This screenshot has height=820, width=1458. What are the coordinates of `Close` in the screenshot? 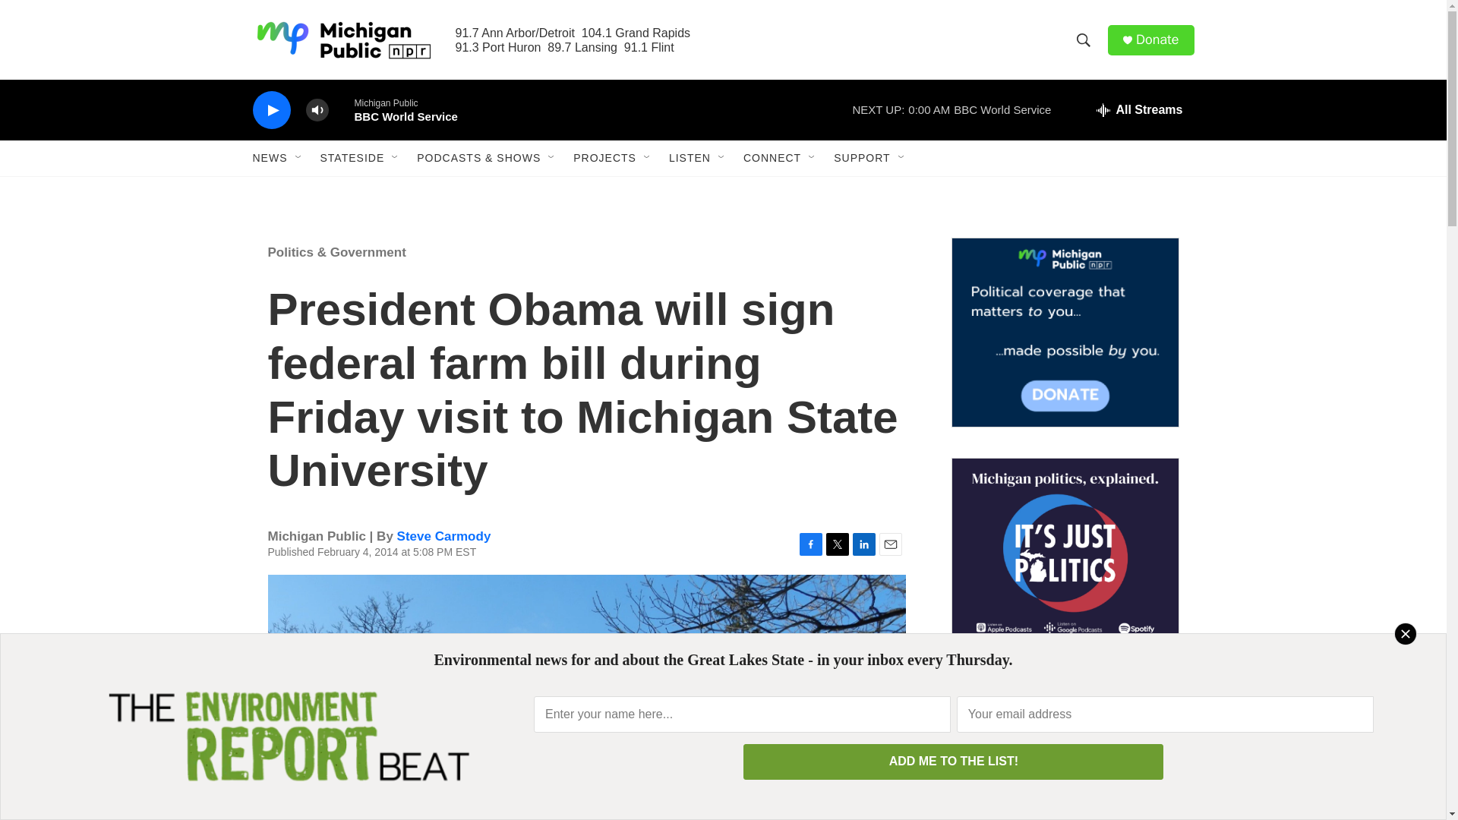 It's located at (1405, 633).